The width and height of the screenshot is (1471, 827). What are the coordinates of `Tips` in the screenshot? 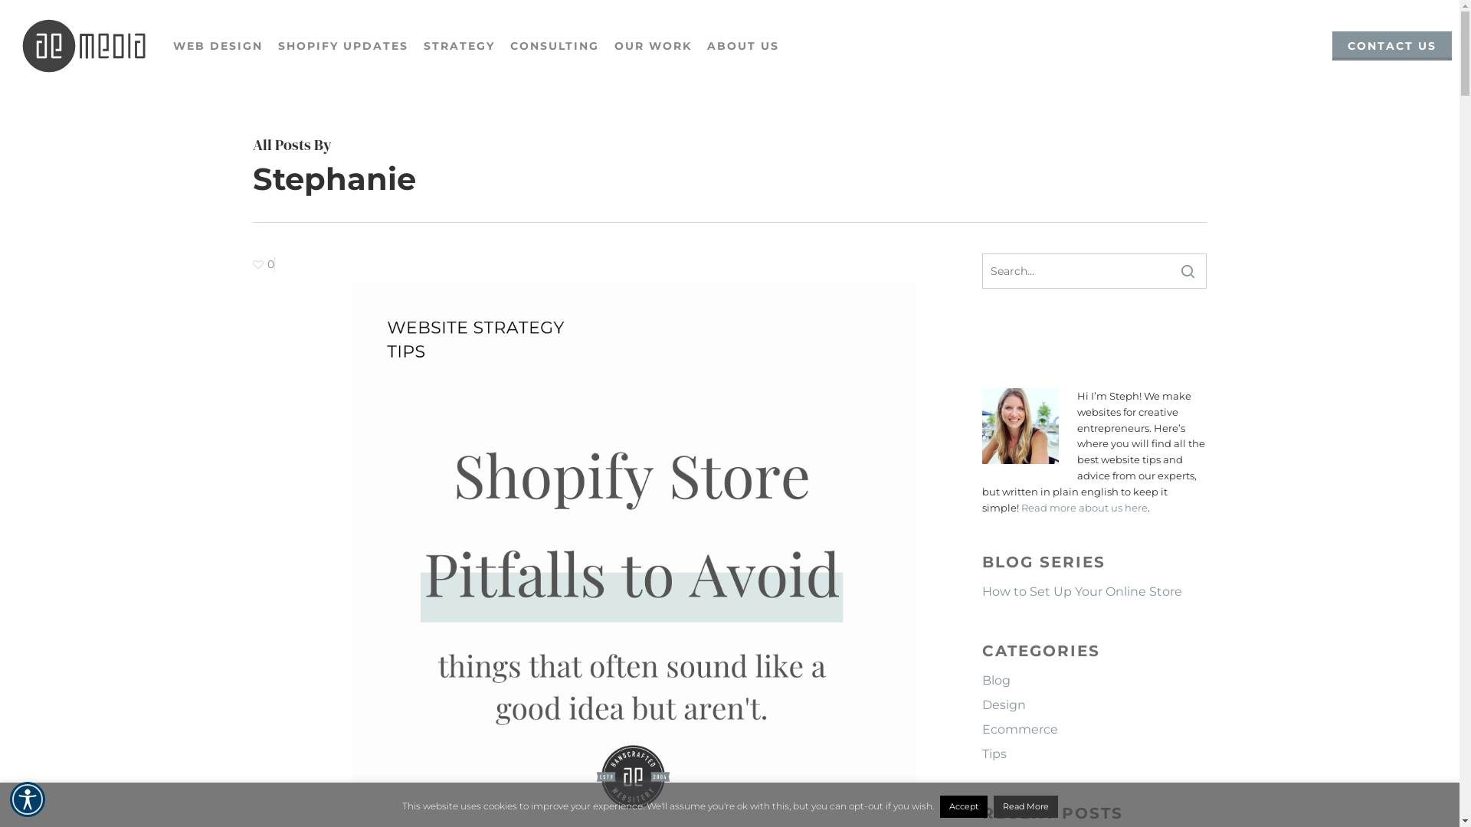 It's located at (1094, 754).